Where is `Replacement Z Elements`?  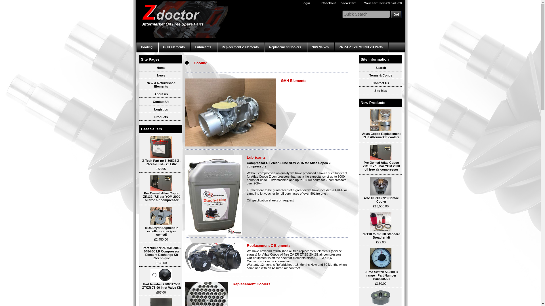 Replacement Z Elements is located at coordinates (241, 47).